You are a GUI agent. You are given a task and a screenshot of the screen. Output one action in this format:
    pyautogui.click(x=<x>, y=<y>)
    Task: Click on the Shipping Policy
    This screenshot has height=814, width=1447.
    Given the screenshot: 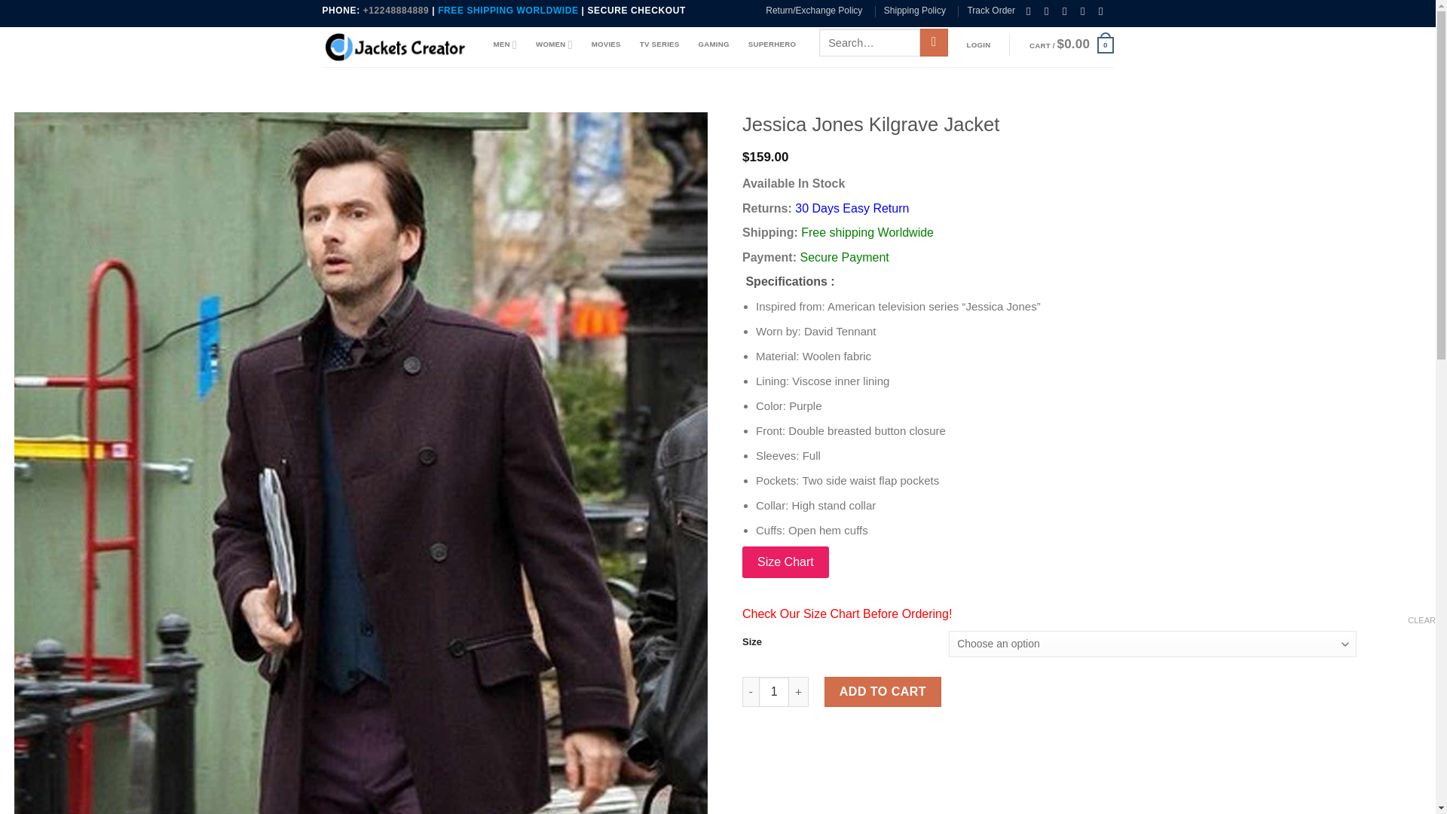 What is the action you would take?
    pyautogui.click(x=915, y=11)
    